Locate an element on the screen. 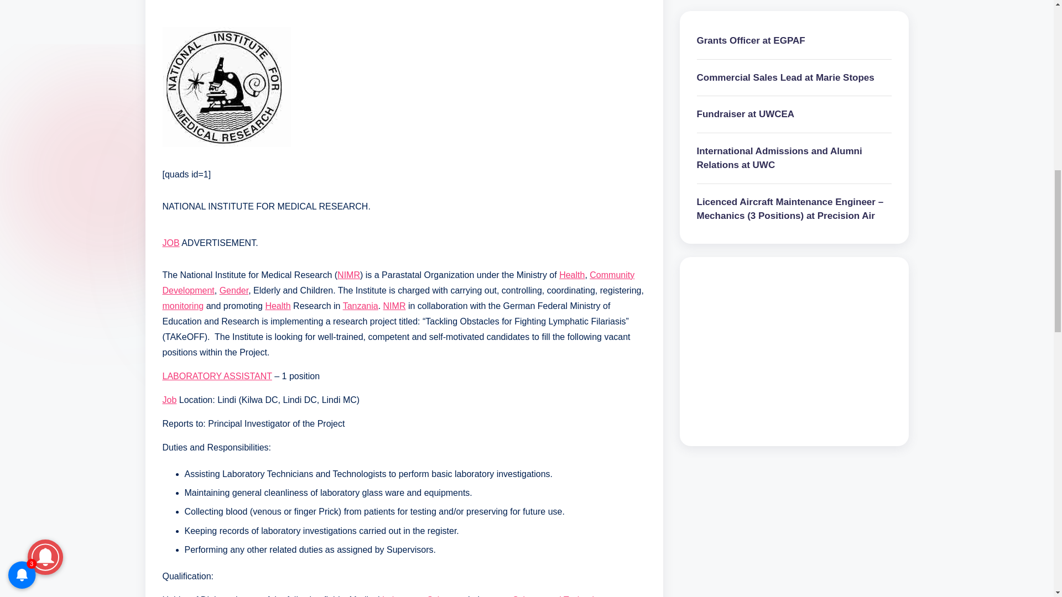 This screenshot has width=1062, height=597. Tanzania is located at coordinates (361, 306).